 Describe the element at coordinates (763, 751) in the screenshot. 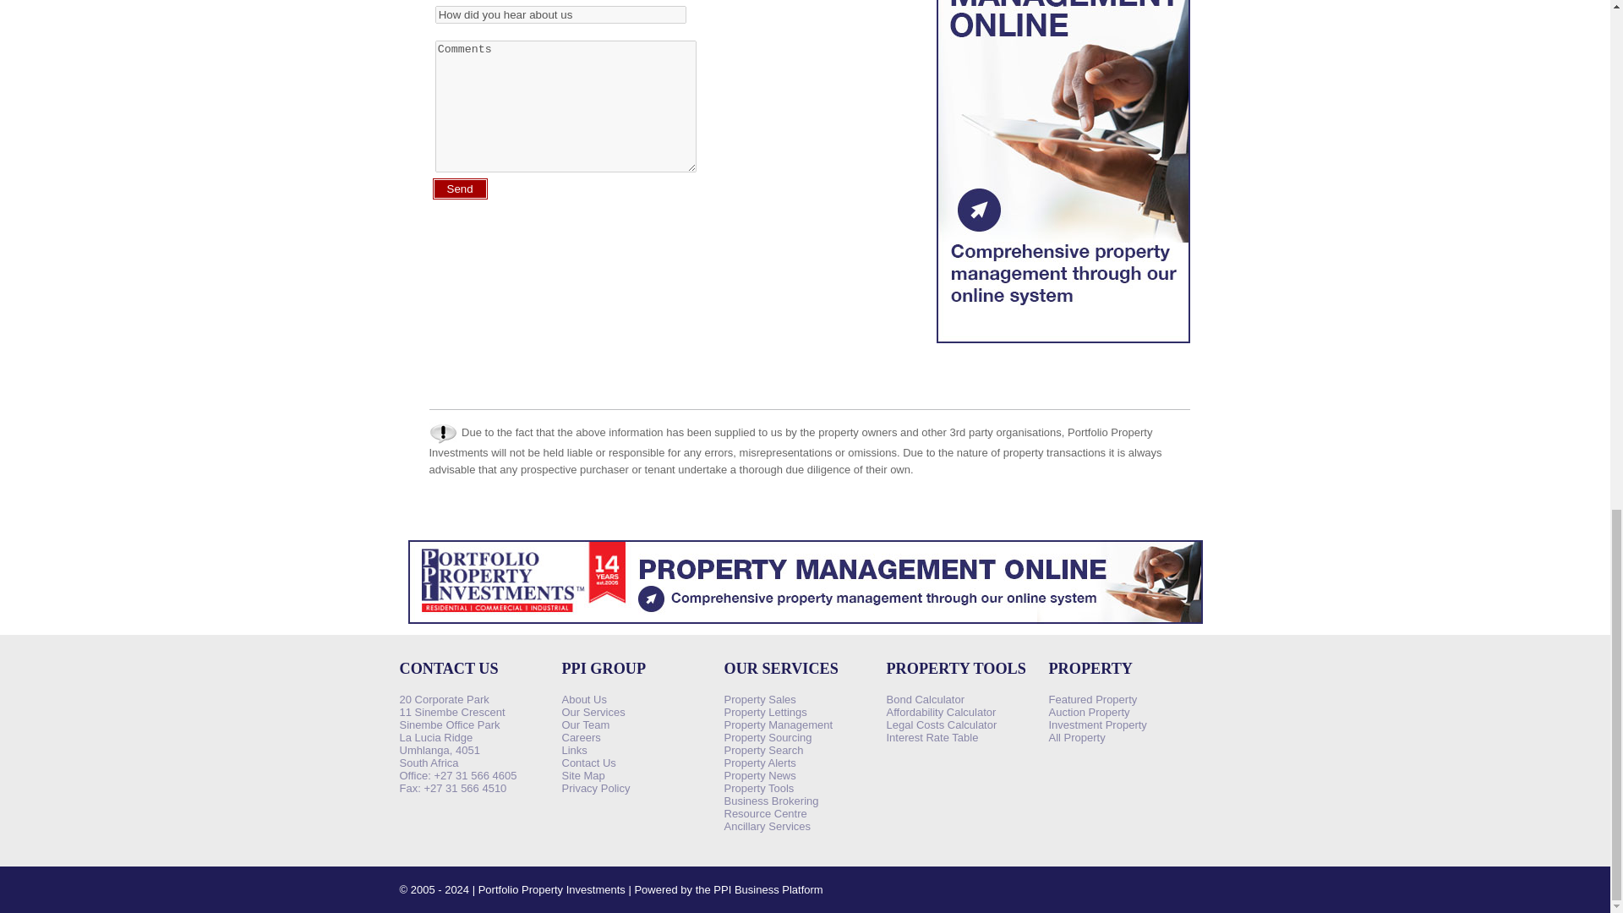

I see `Property Search` at that location.